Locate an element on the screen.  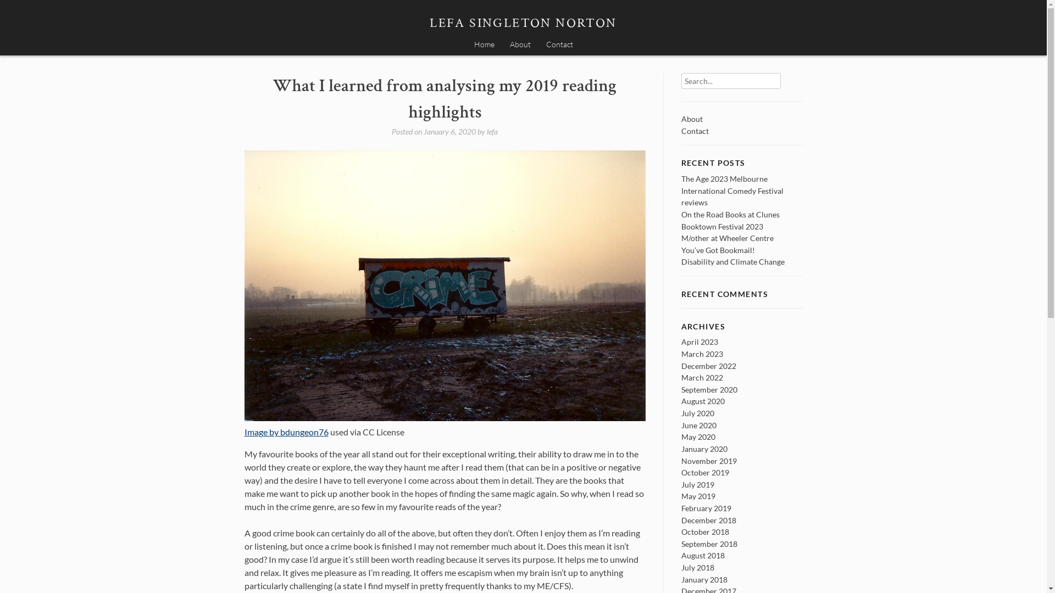
The Age 2023 Melbourne International Comedy Festival reviews is located at coordinates (732, 191).